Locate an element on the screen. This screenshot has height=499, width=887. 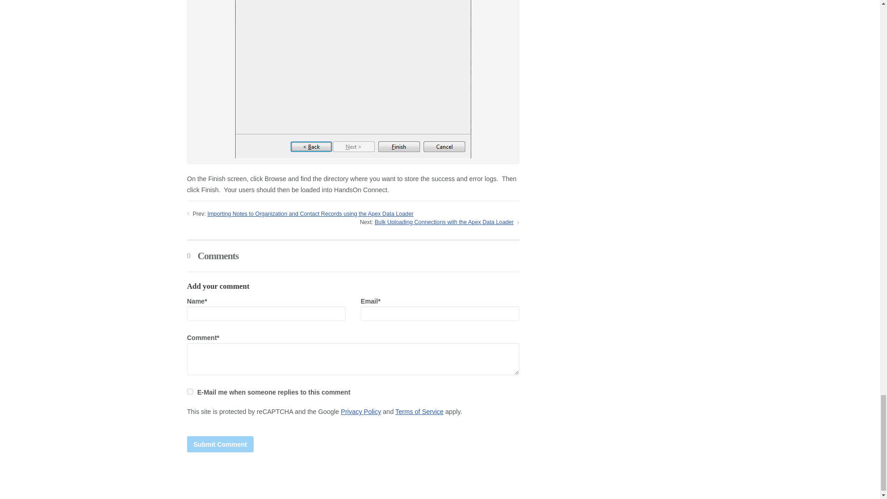
Submit Comment is located at coordinates (220, 444).